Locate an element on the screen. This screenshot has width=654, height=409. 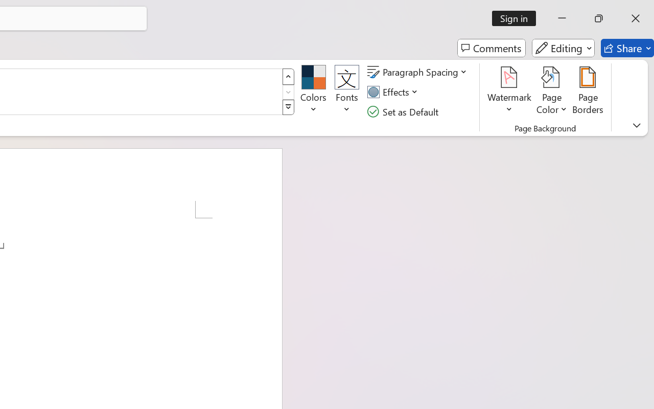
Paragraph Spacing is located at coordinates (418, 72).